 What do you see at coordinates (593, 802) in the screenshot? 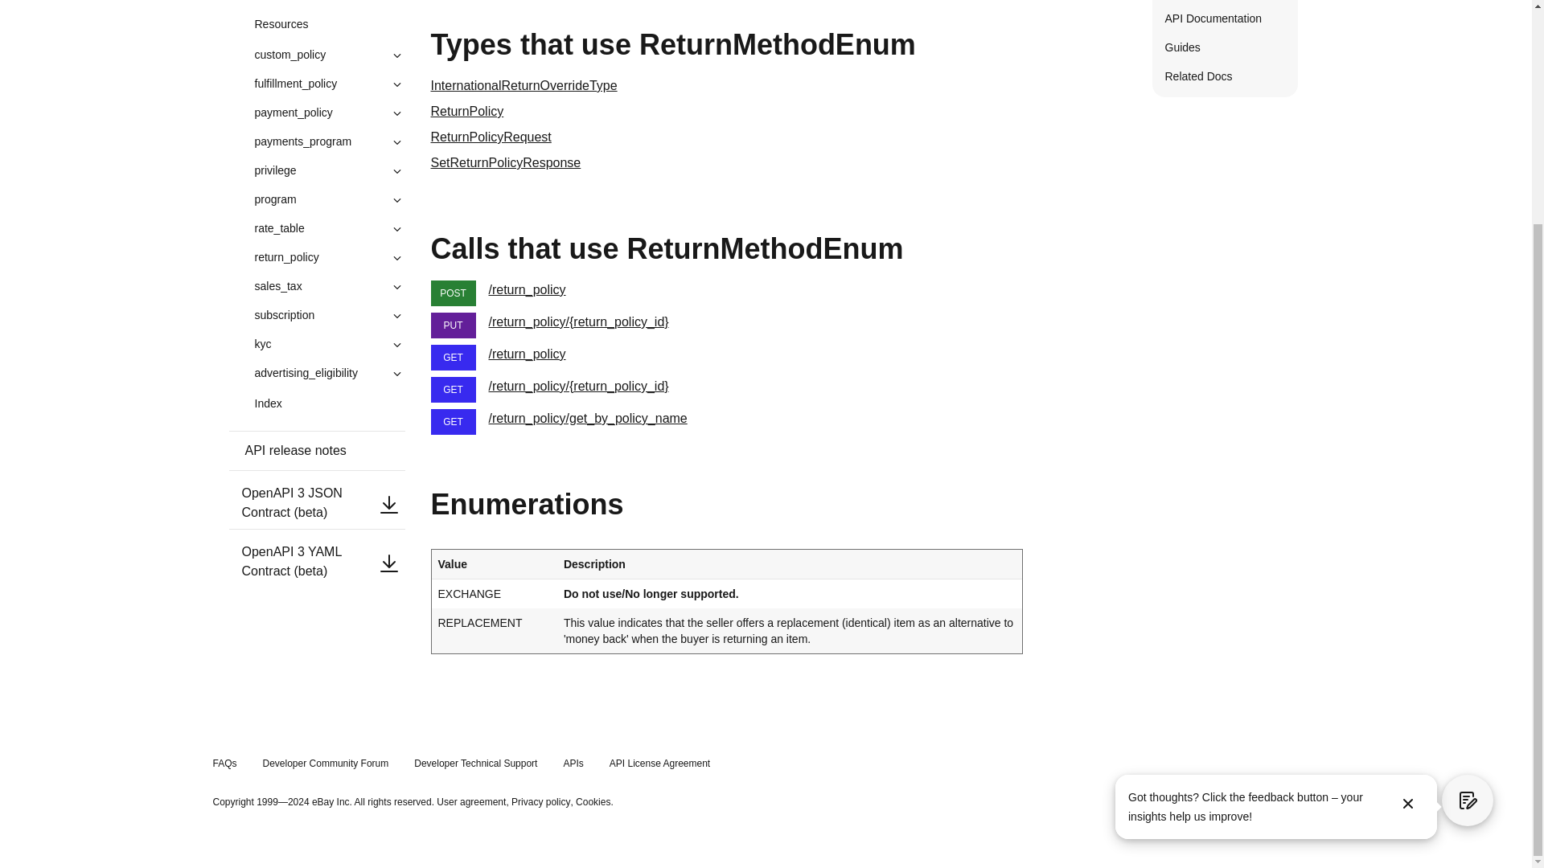
I see `opens in new window or tab` at bounding box center [593, 802].